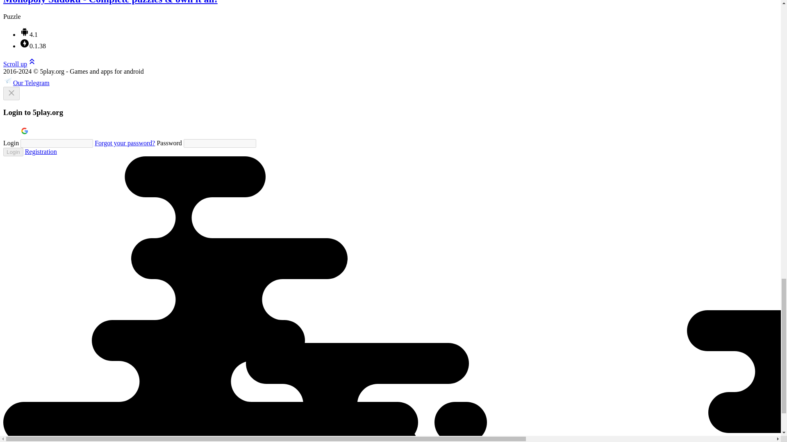 The height and width of the screenshot is (442, 787). Describe the element at coordinates (20, 64) in the screenshot. I see `Scroll up` at that location.